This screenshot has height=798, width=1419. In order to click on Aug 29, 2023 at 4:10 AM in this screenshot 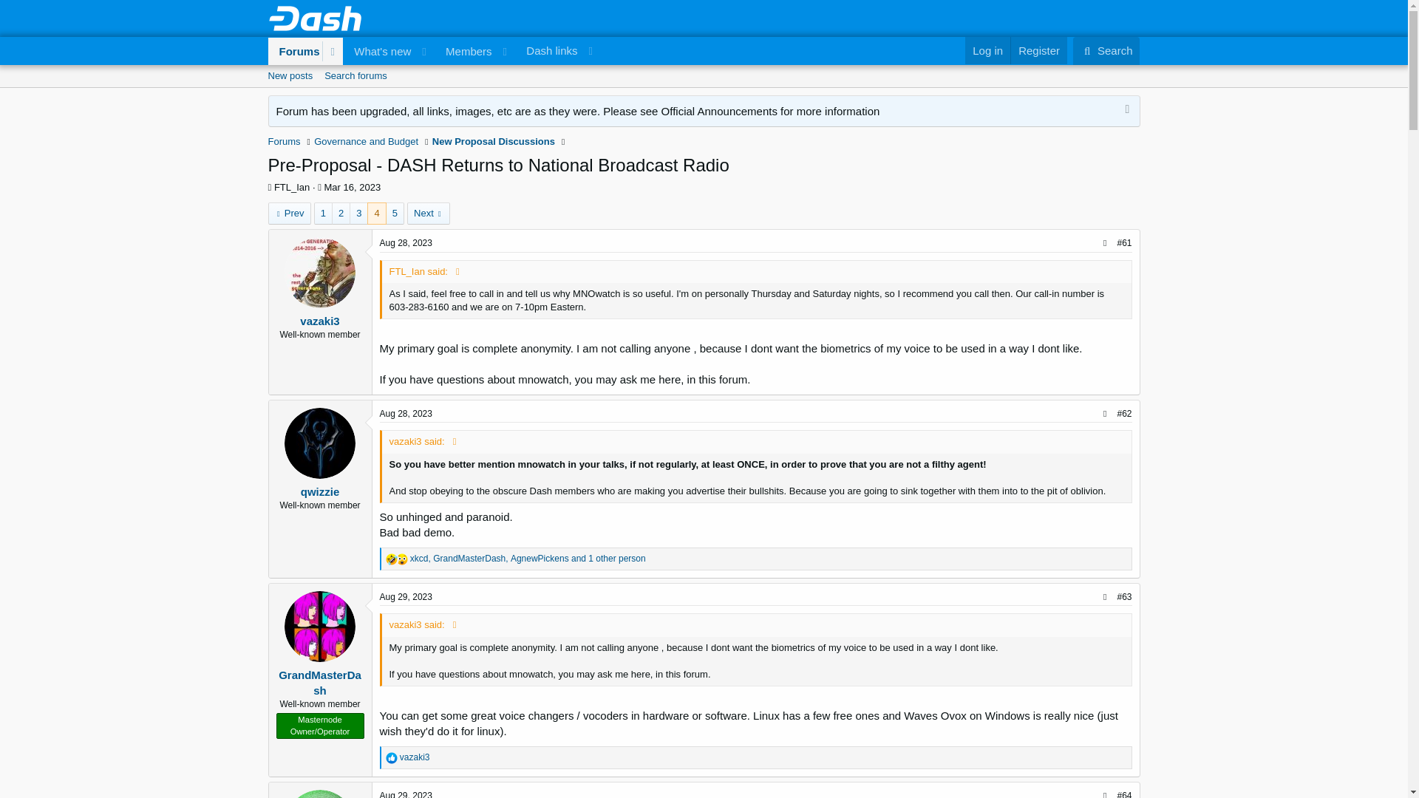, I will do `click(406, 414)`.